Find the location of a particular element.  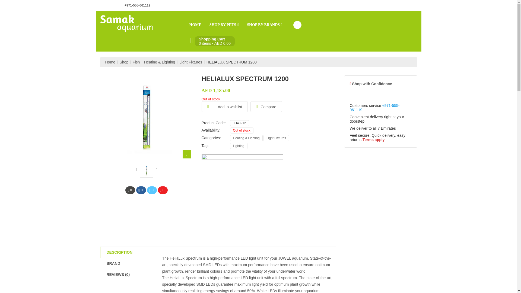

CUSTOMER SERVICES is located at coordinates (395, 5).